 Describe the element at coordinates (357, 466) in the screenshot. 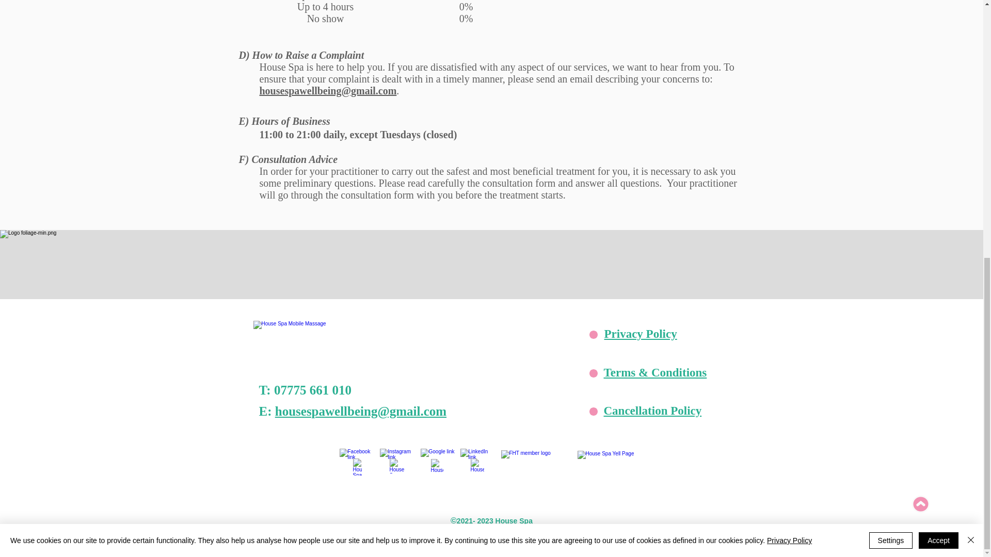

I see `Background soc med button.png` at that location.